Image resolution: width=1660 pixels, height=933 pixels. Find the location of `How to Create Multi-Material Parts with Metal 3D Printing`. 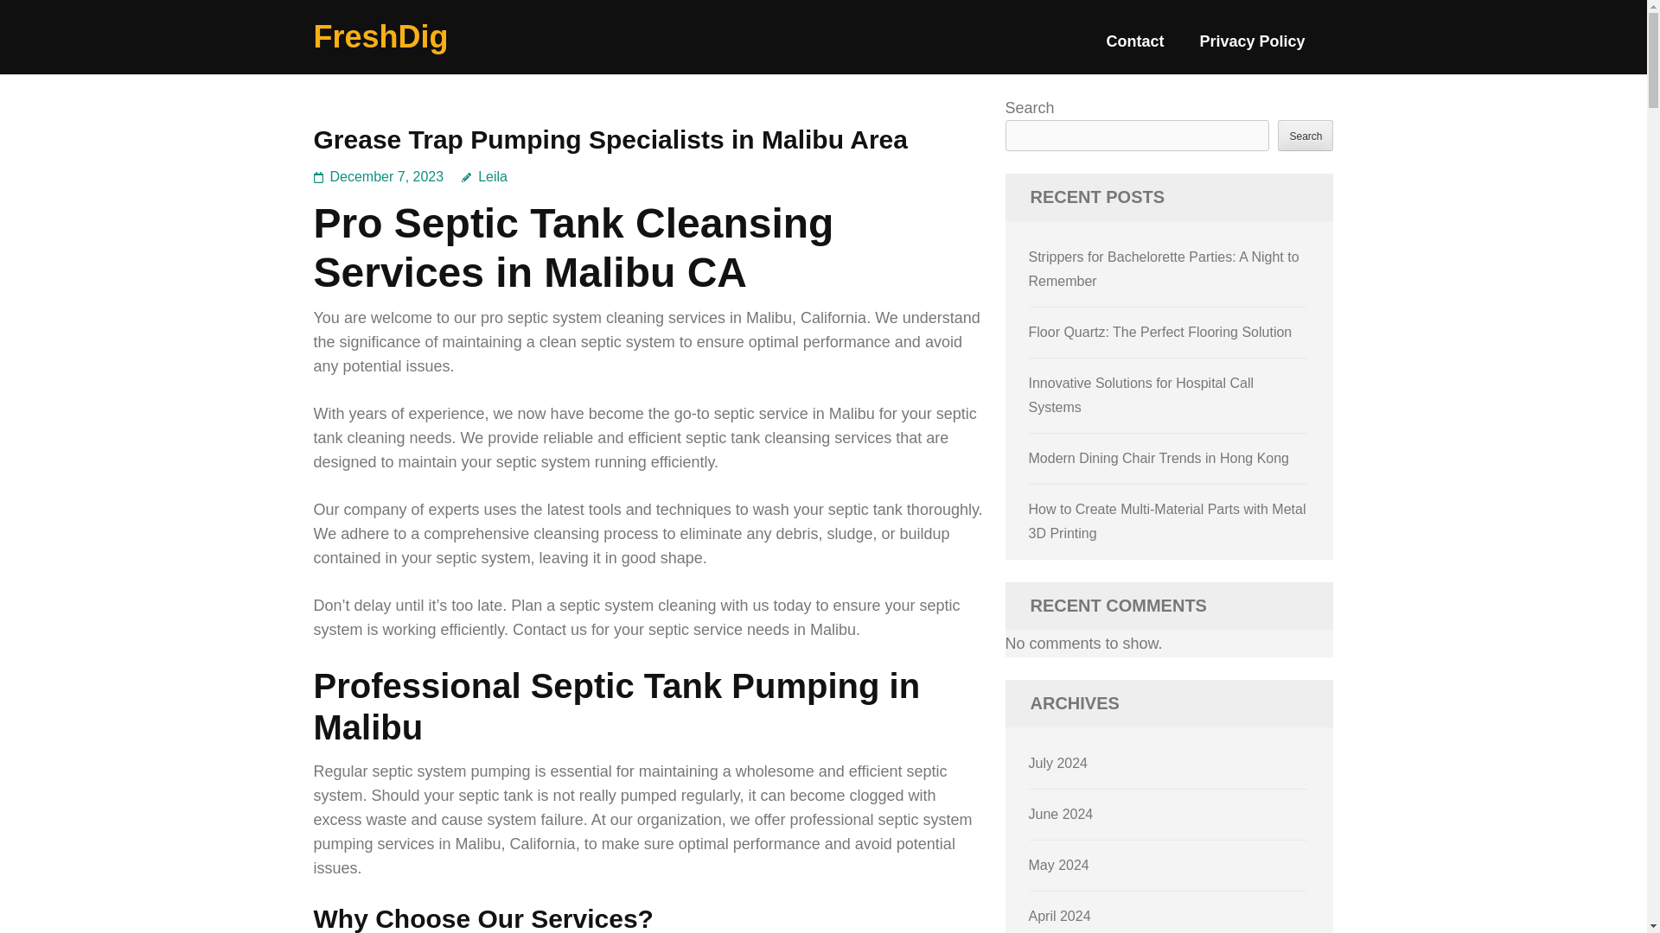

How to Create Multi-Material Parts with Metal 3D Printing is located at coordinates (1167, 522).